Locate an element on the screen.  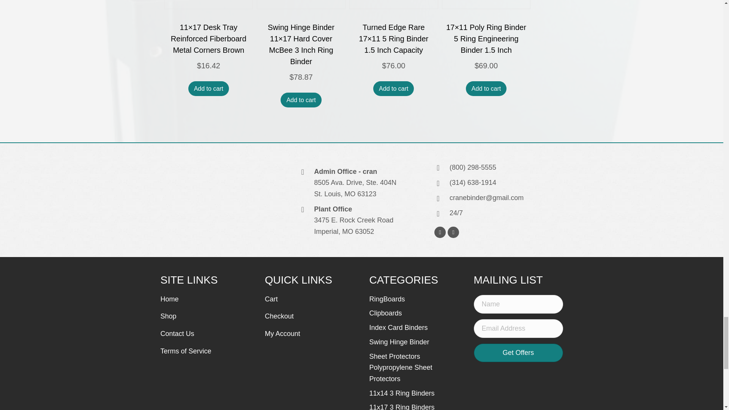
Instagram is located at coordinates (453, 232).